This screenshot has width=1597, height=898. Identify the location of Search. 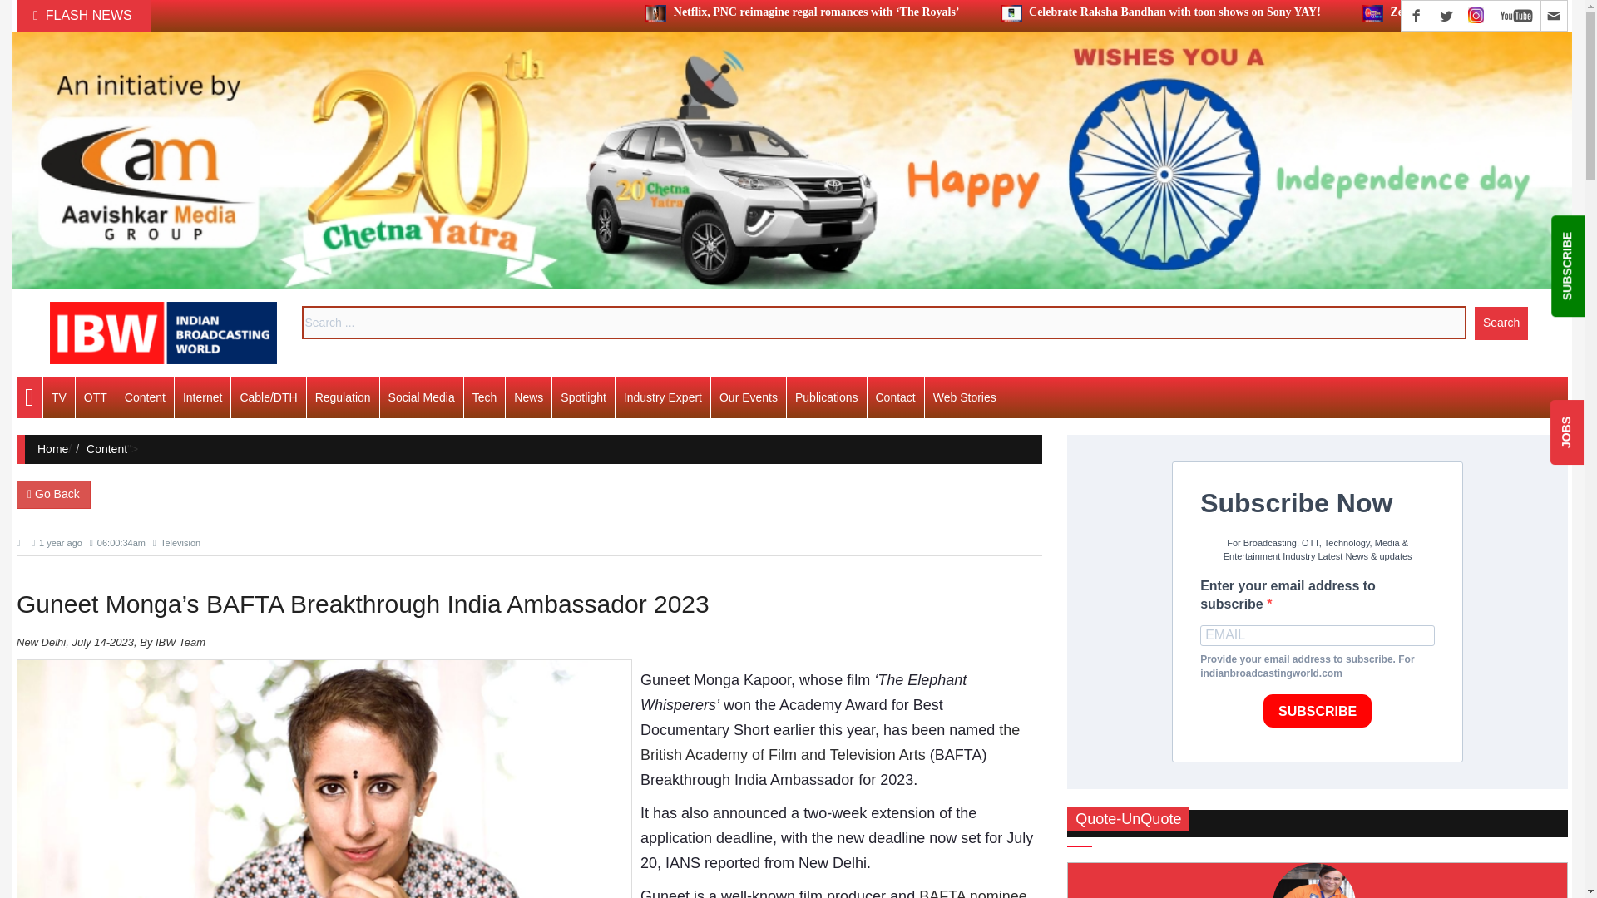
(1501, 323).